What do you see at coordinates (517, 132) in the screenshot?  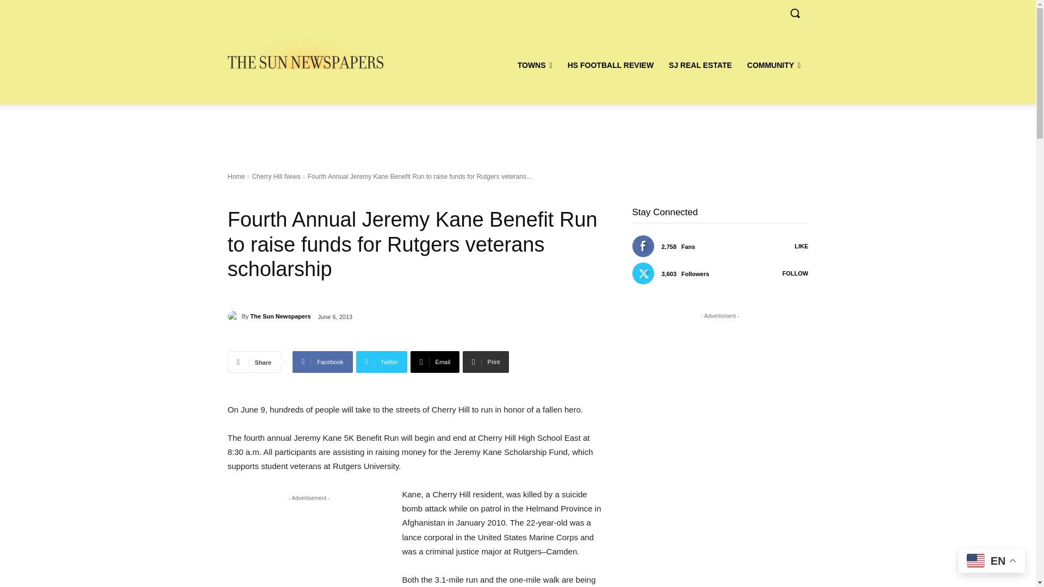 I see `3rd party ad content` at bounding box center [517, 132].